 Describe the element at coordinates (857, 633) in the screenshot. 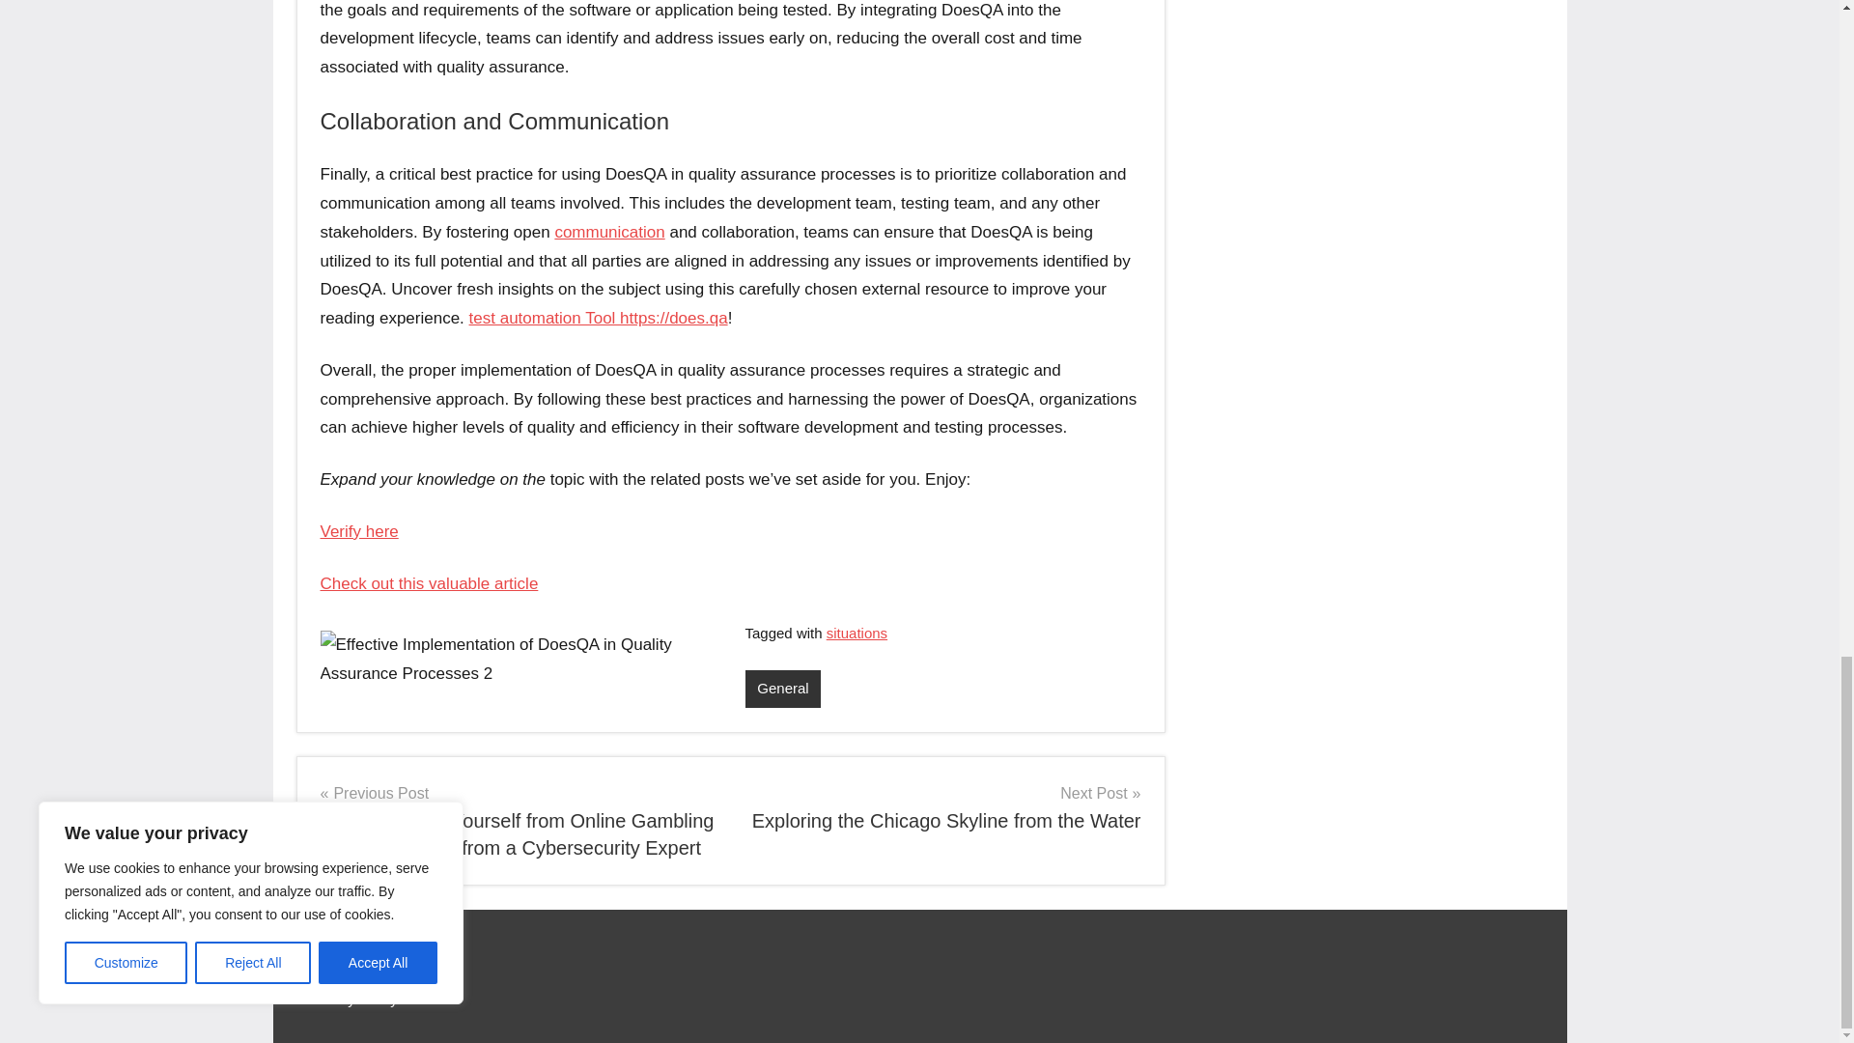

I see `situations` at that location.